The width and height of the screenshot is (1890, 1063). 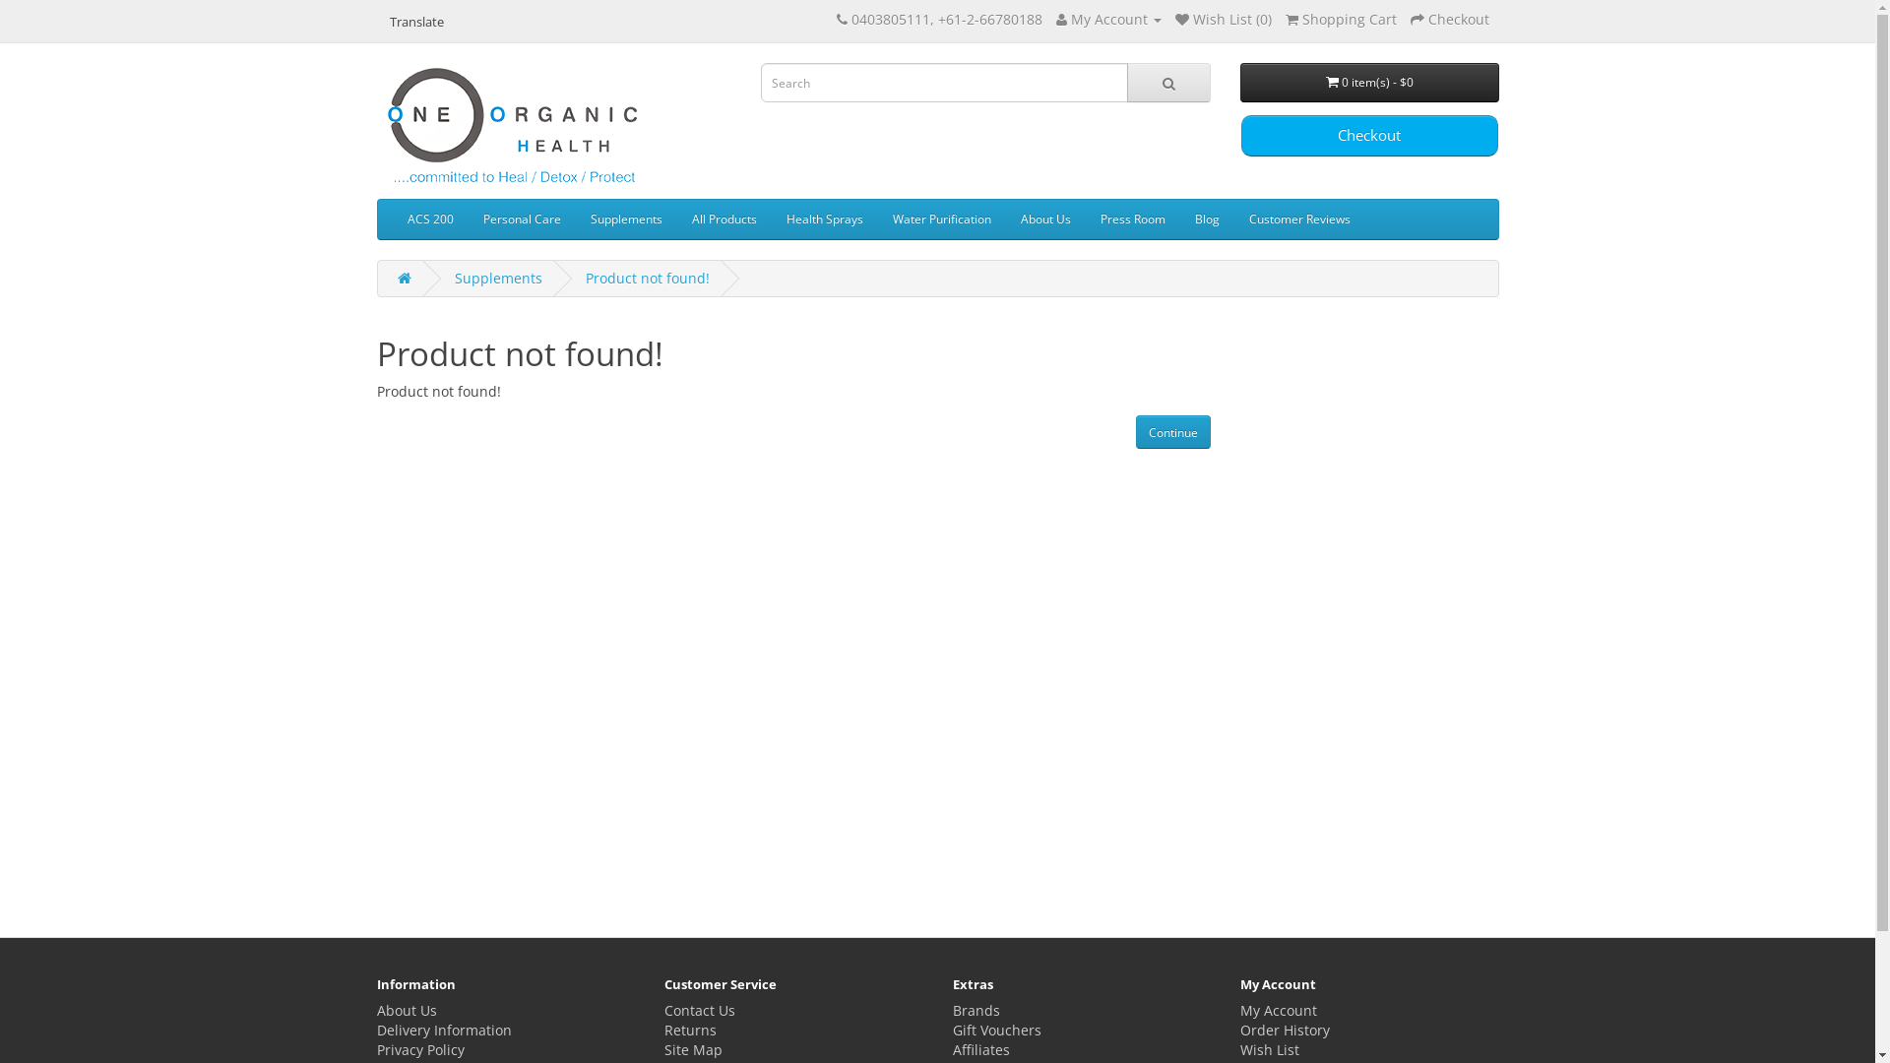 What do you see at coordinates (626, 219) in the screenshot?
I see `Supplements` at bounding box center [626, 219].